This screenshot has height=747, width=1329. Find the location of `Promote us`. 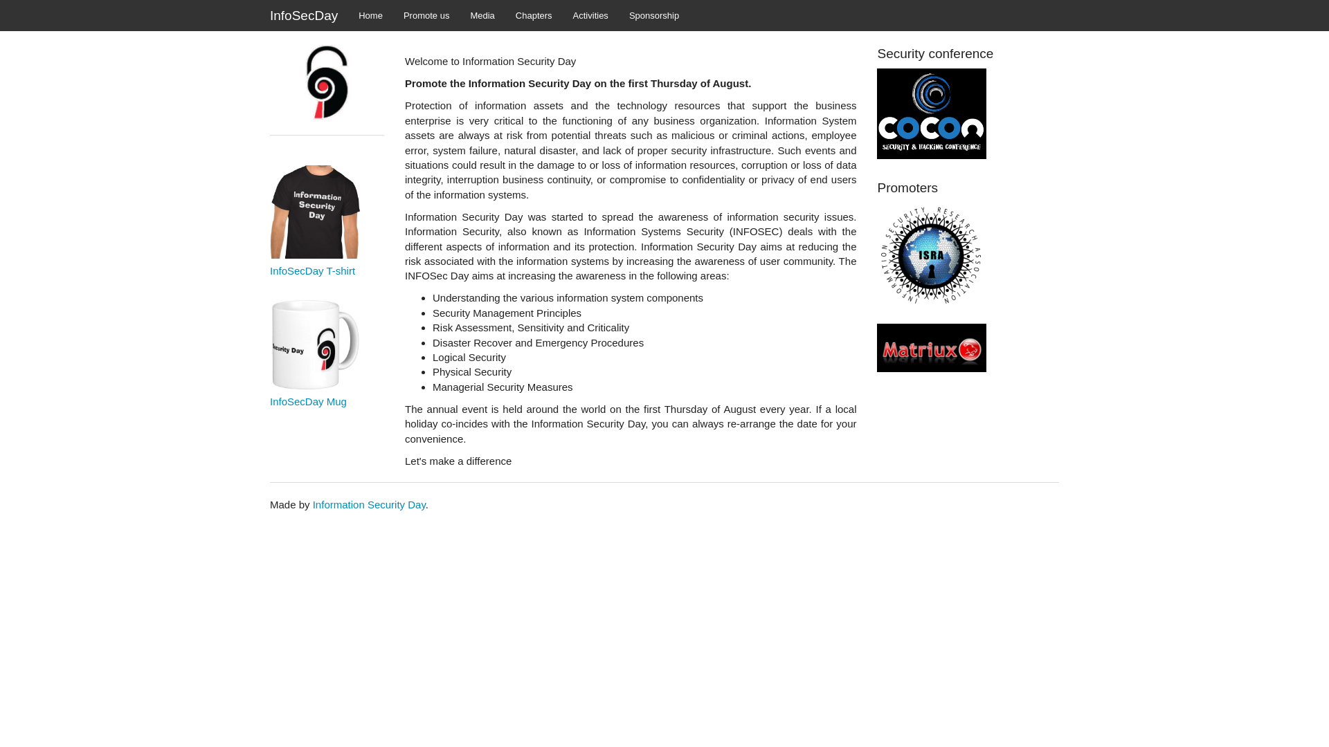

Promote us is located at coordinates (426, 15).